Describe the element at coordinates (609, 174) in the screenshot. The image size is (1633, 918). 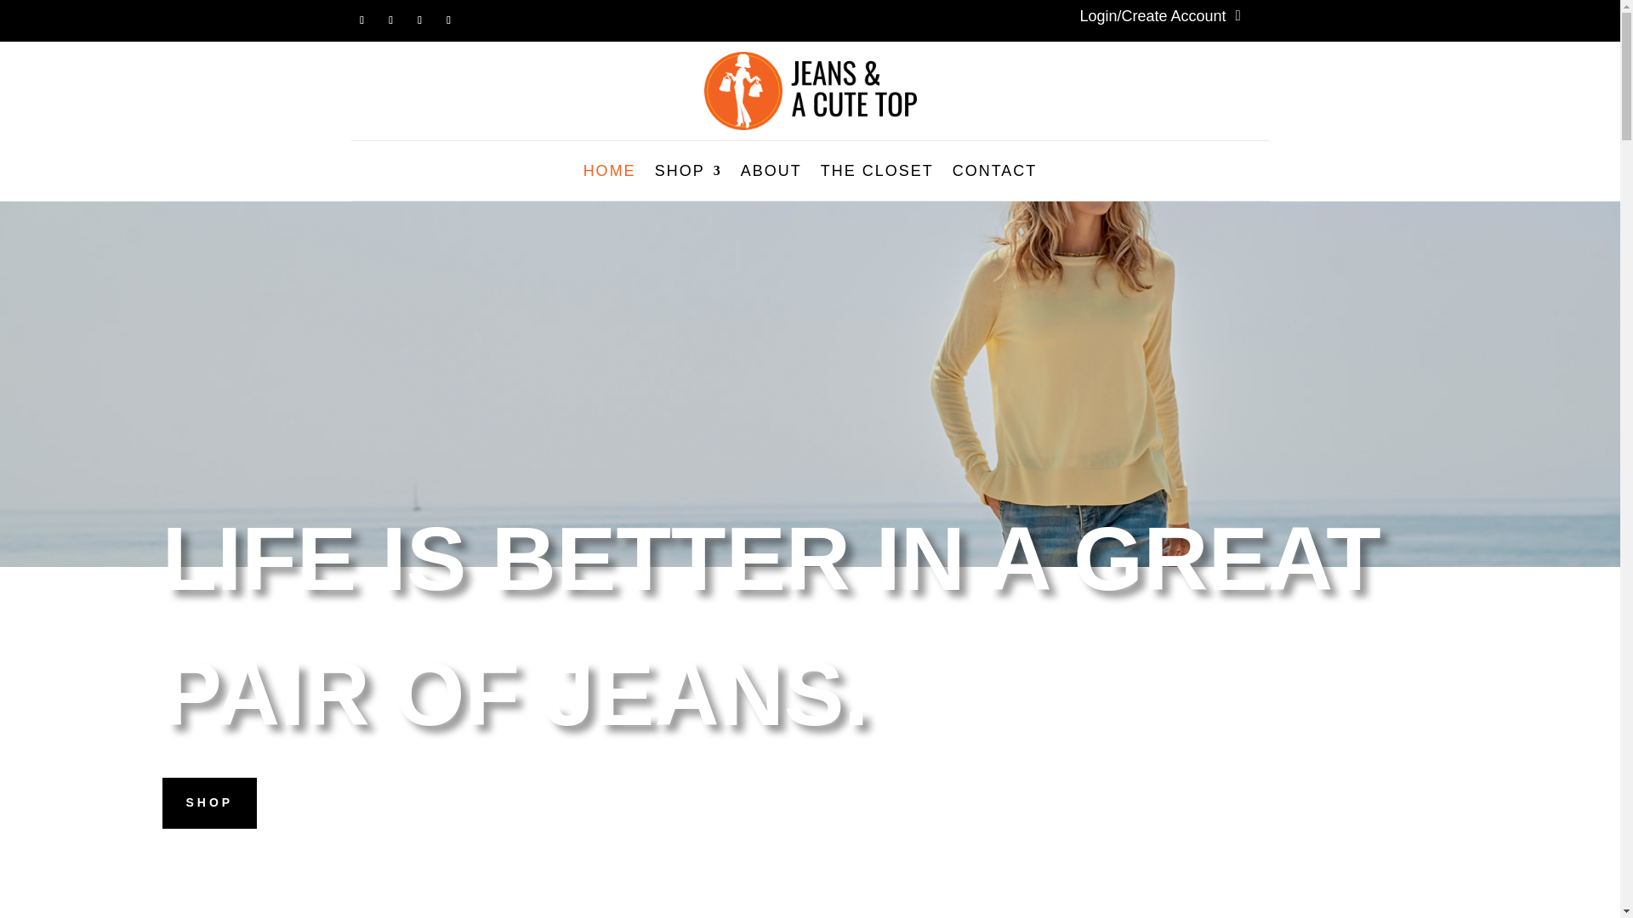
I see `HOME` at that location.